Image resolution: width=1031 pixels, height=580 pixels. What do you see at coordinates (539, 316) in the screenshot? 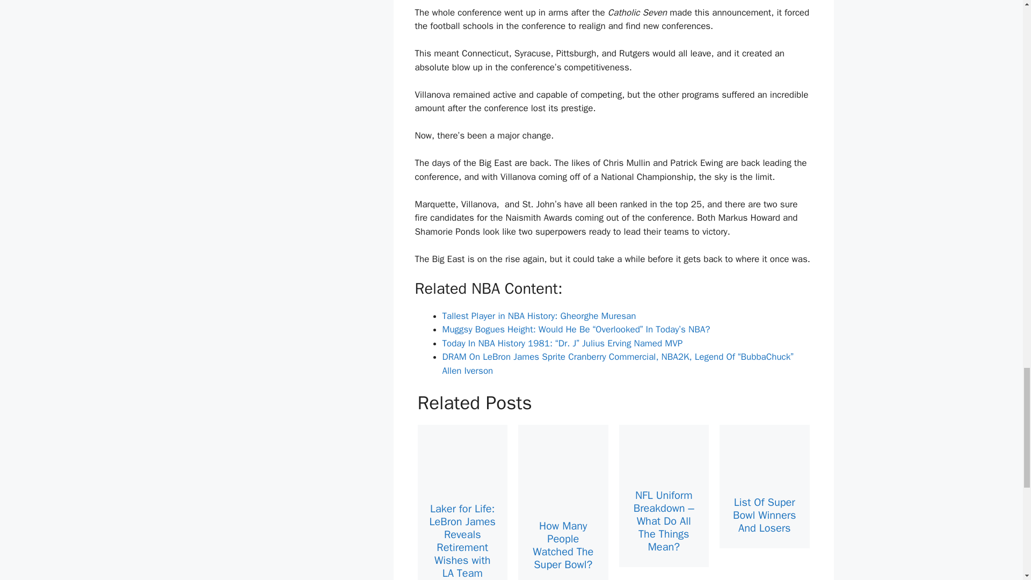
I see `Tallest Player in NBA History: Gheorghe Muresan` at bounding box center [539, 316].